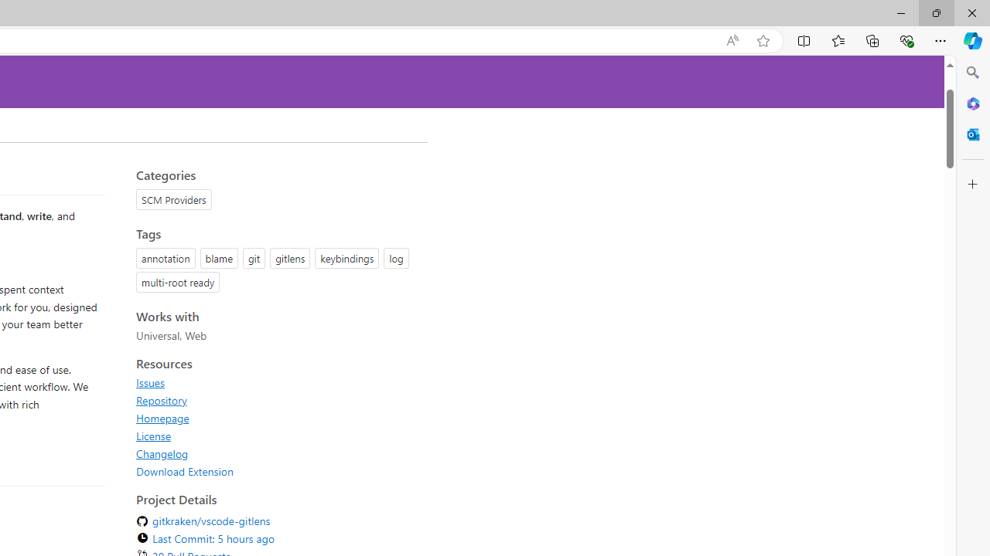 Image resolution: width=990 pixels, height=556 pixels. Describe the element at coordinates (277, 453) in the screenshot. I see `Changelog` at that location.